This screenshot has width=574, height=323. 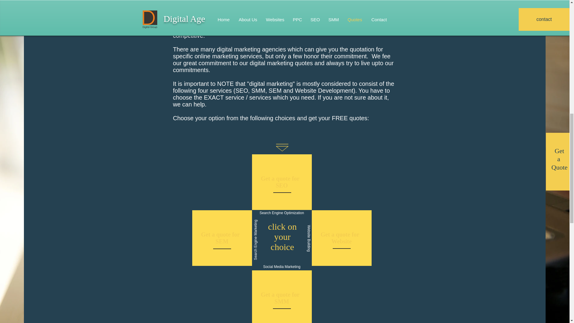 What do you see at coordinates (282, 301) in the screenshot?
I see `SMM` at bounding box center [282, 301].